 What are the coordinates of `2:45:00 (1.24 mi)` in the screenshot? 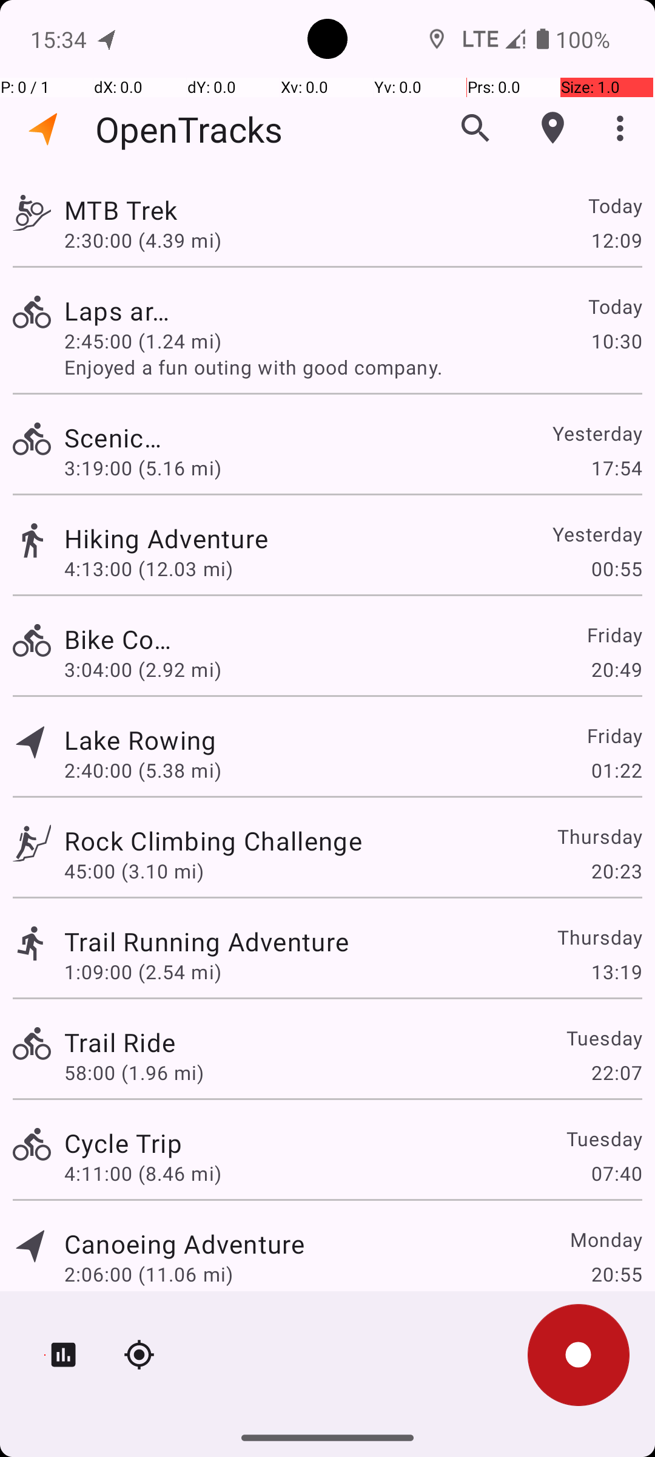 It's located at (143, 341).